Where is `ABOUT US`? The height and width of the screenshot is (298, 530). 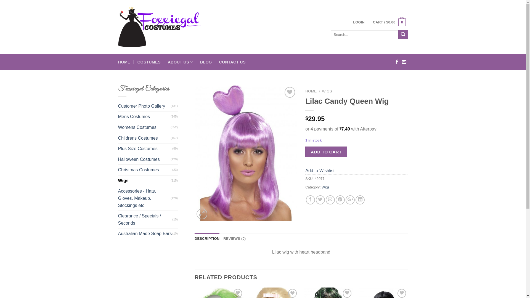
ABOUT US is located at coordinates (181, 62).